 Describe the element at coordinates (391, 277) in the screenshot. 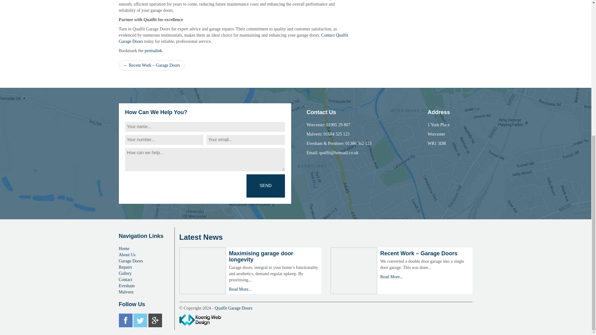

I see `Read More...` at that location.